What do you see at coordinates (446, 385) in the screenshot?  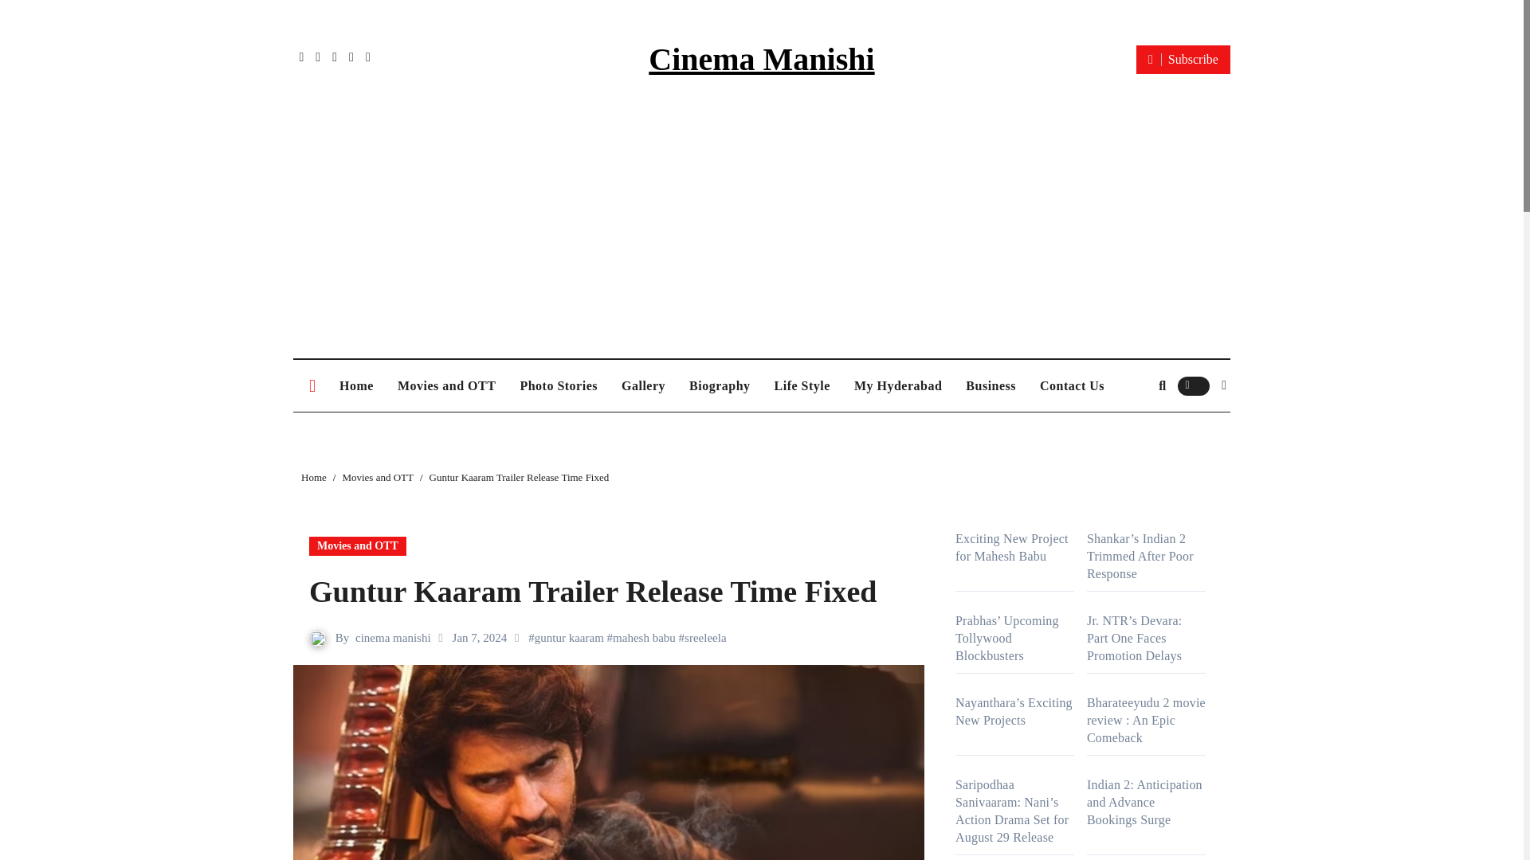 I see `Movies and OTT` at bounding box center [446, 385].